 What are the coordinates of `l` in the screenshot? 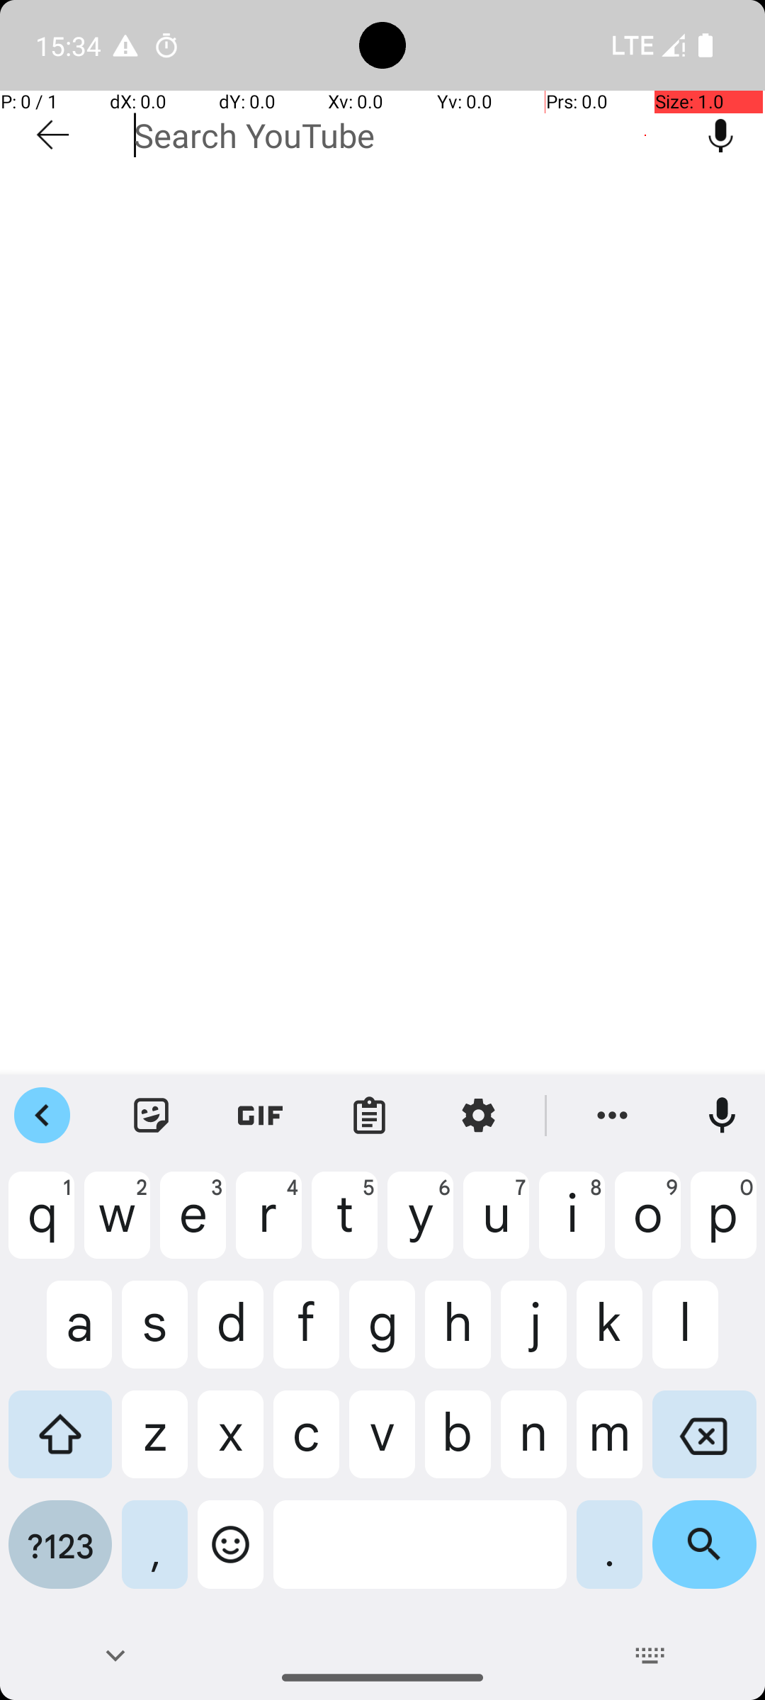 It's located at (704, 1336).